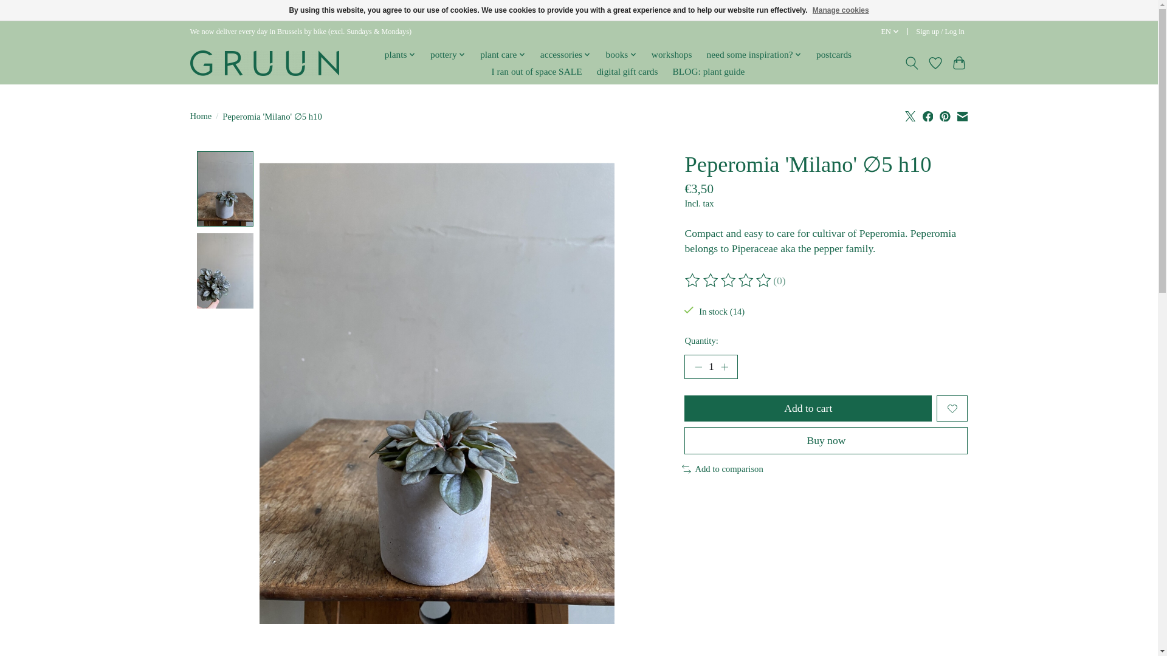 The image size is (1167, 656). What do you see at coordinates (940, 32) in the screenshot?
I see `My account` at bounding box center [940, 32].